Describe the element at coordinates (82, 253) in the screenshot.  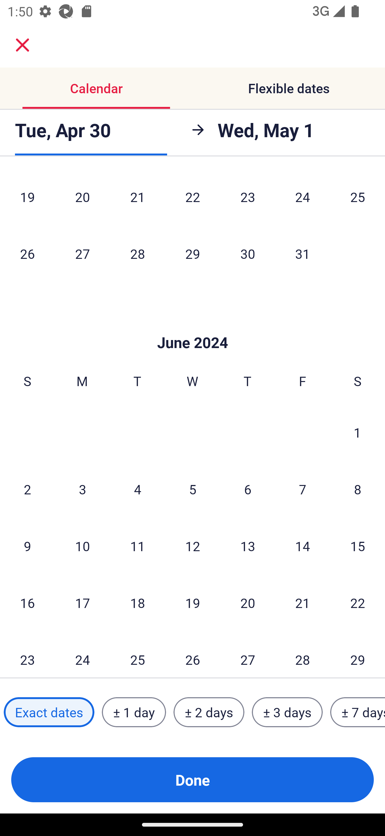
I see `27 Monday, May 27, 2024` at that location.